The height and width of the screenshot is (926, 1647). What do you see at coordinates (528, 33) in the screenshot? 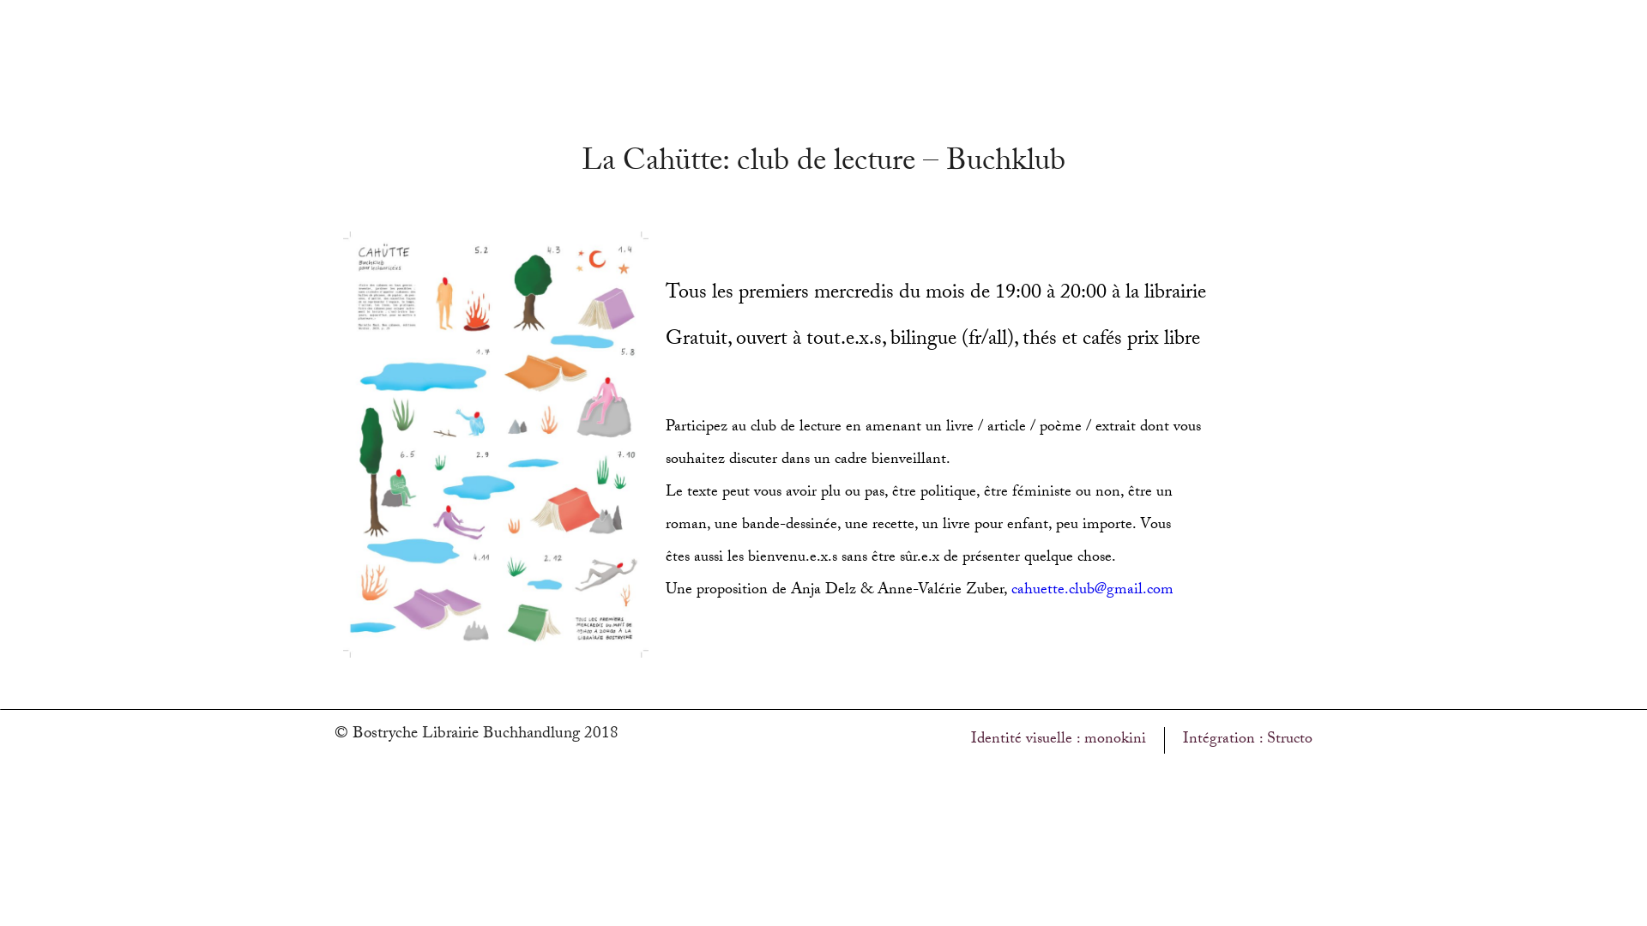
I see `Agenda` at bounding box center [528, 33].